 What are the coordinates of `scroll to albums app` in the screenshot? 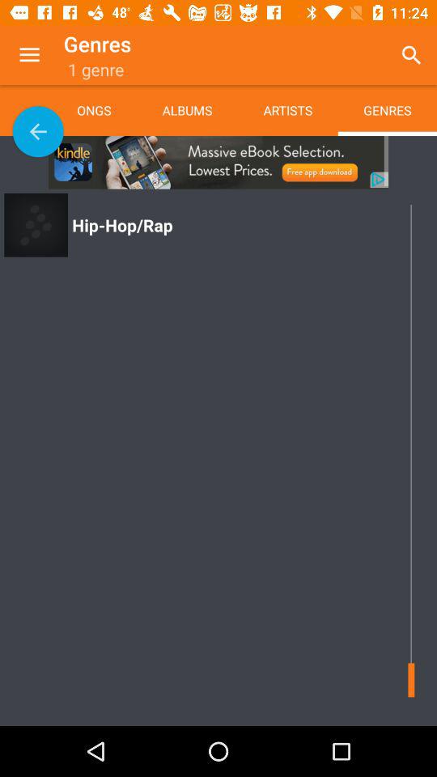 It's located at (187, 110).